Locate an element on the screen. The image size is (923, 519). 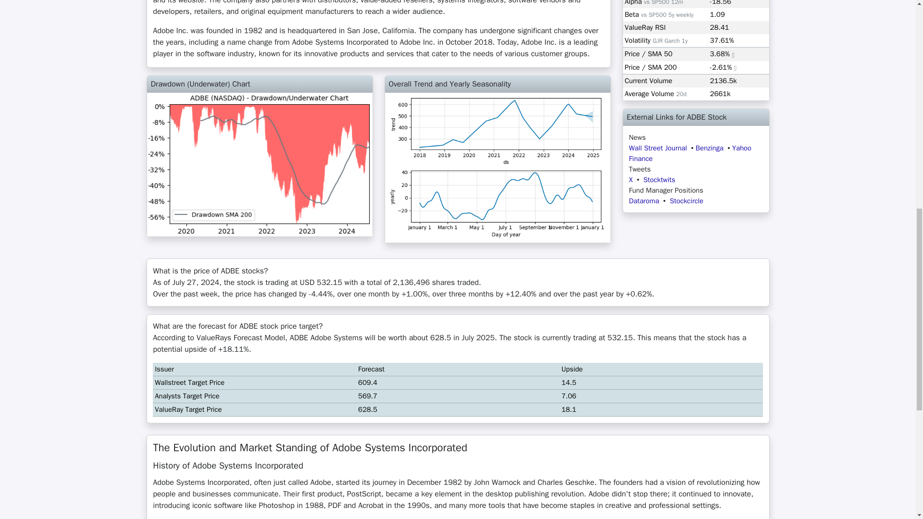
Dataroma is located at coordinates (643, 201).